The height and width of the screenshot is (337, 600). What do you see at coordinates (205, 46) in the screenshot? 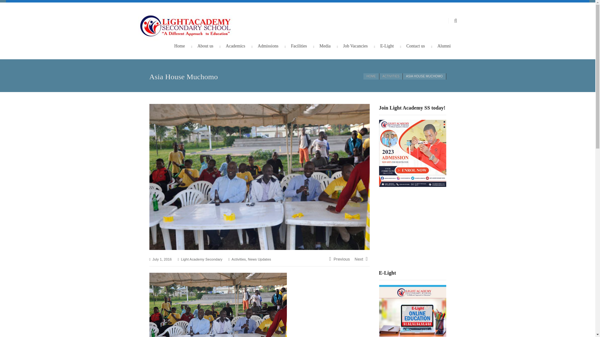
I see `About us` at bounding box center [205, 46].